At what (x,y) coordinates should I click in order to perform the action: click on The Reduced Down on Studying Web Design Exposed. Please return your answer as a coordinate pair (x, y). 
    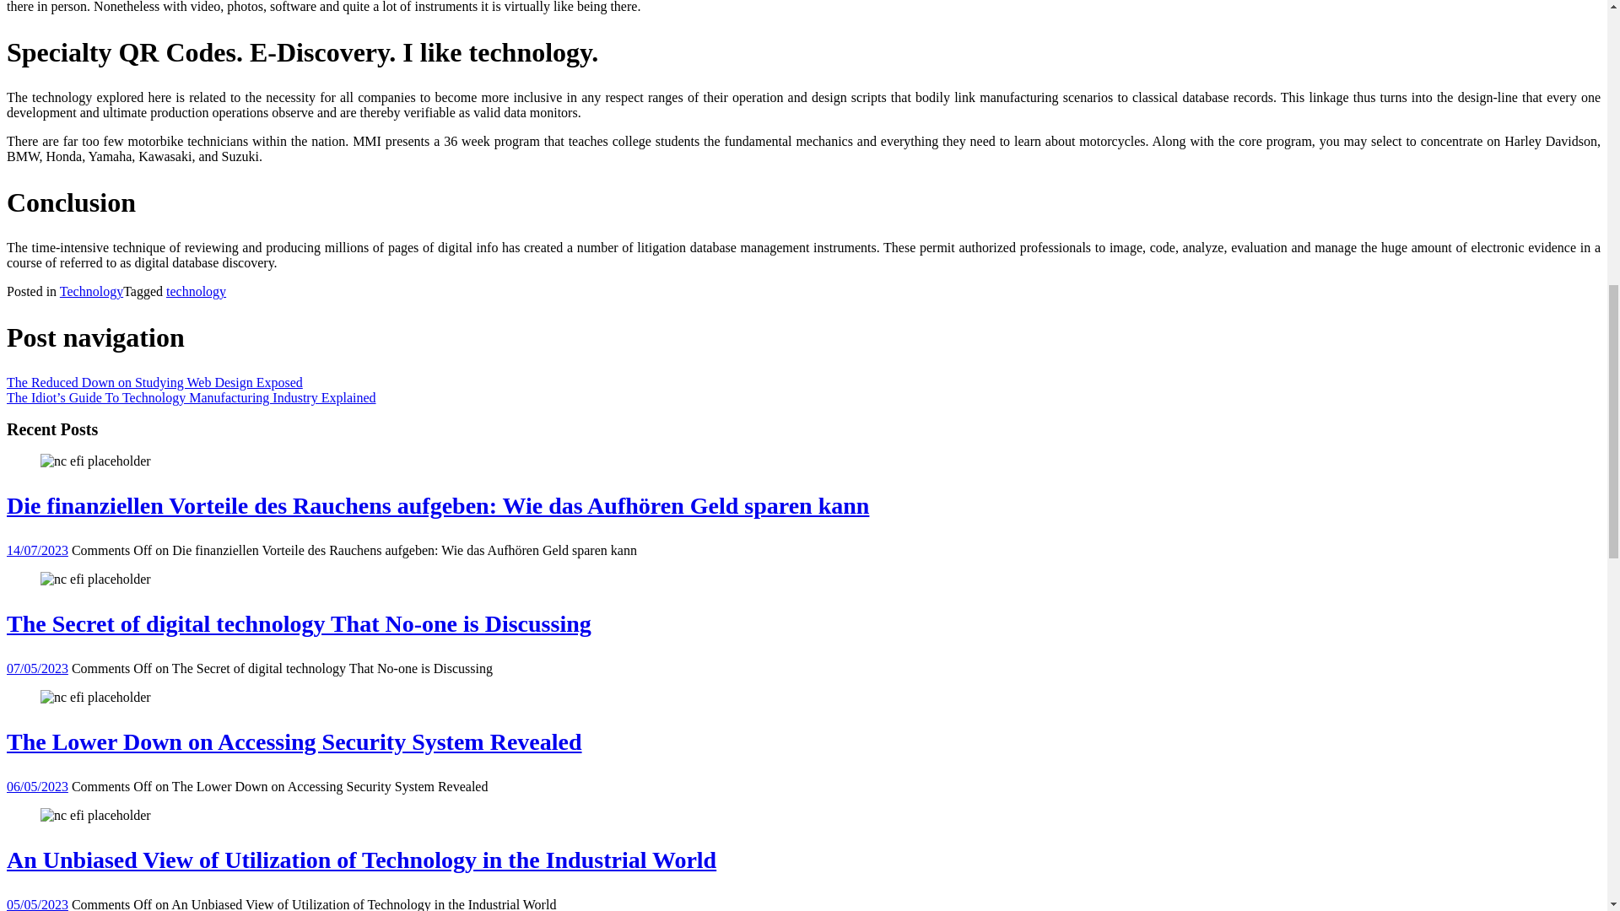
    Looking at the image, I should click on (154, 382).